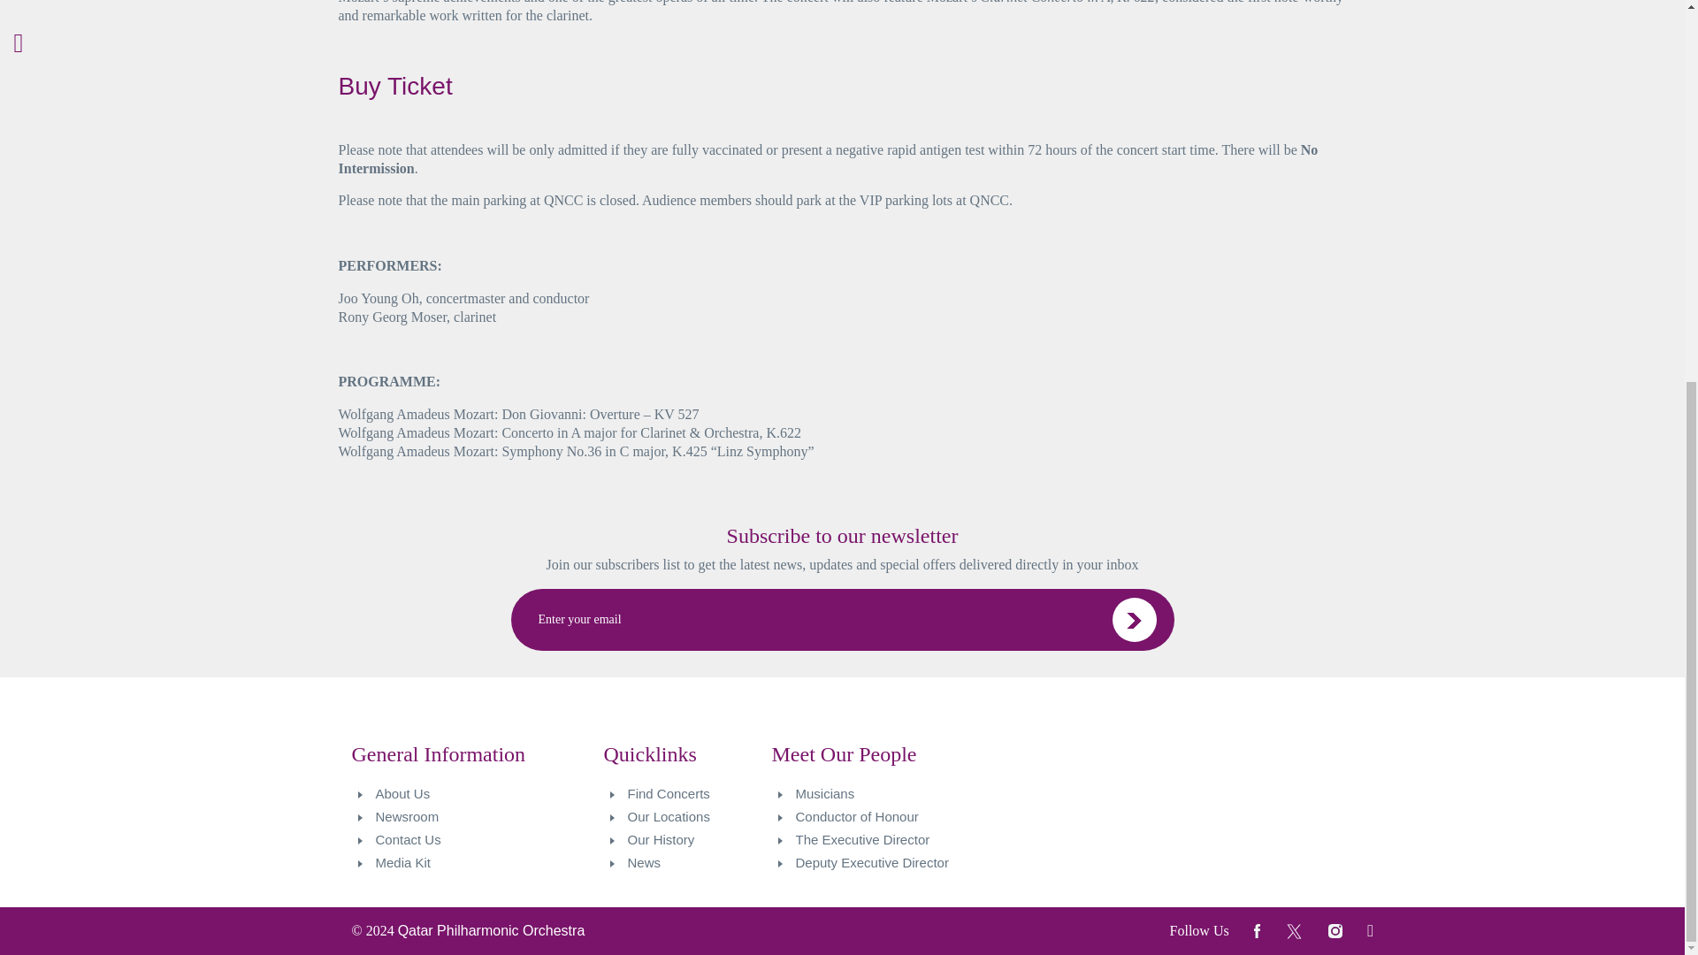 The width and height of the screenshot is (1698, 955). What do you see at coordinates (686, 794) in the screenshot?
I see `Find Concerts` at bounding box center [686, 794].